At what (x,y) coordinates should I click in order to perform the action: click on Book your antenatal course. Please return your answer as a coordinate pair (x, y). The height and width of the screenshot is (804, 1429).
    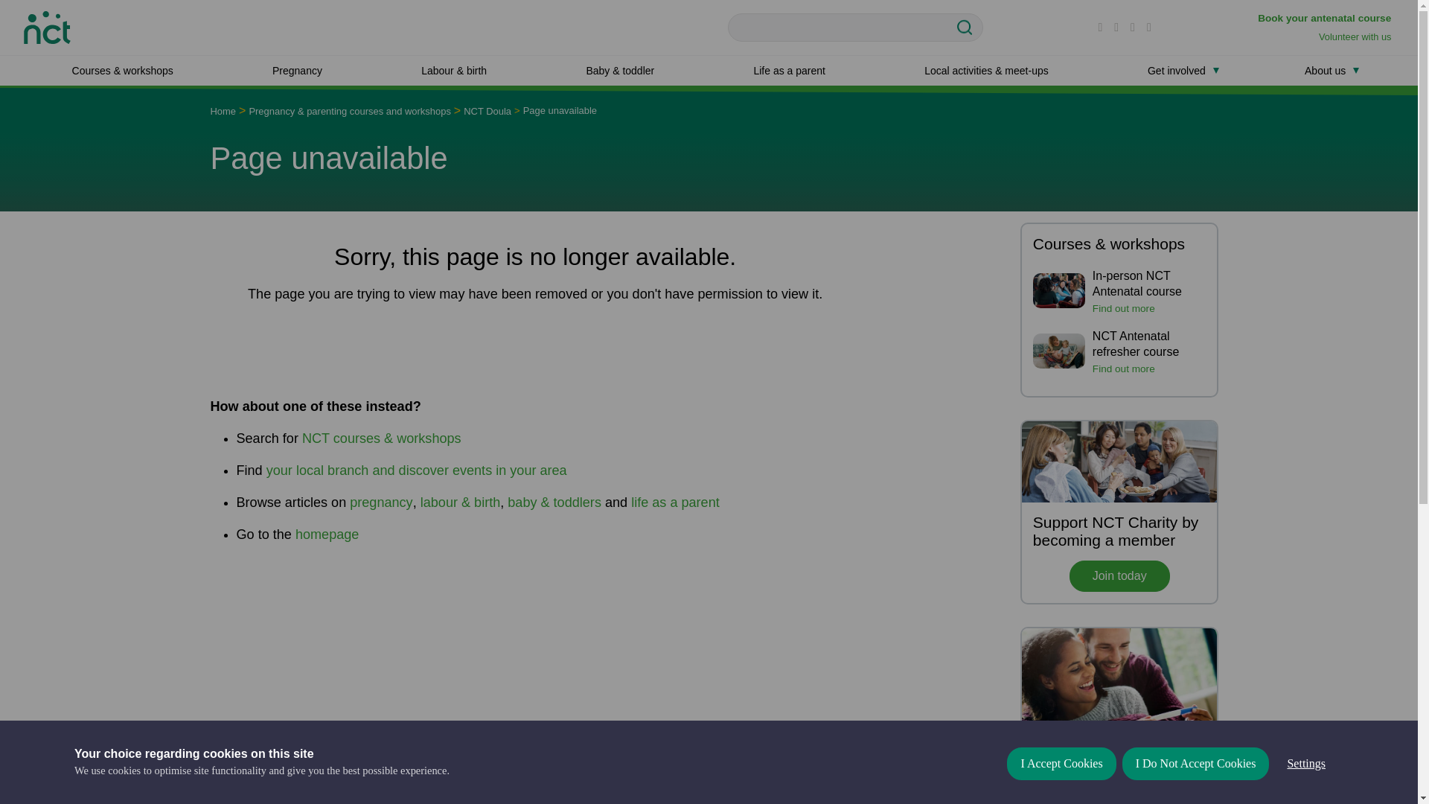
    Looking at the image, I should click on (1326, 18).